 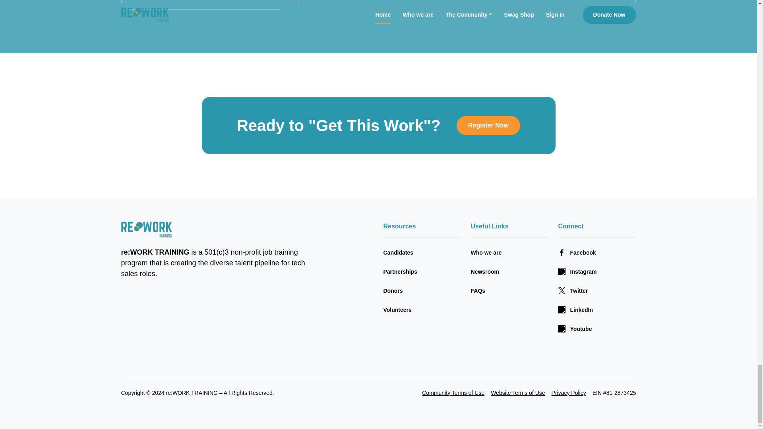 I want to click on LinkedIn, so click(x=596, y=310).